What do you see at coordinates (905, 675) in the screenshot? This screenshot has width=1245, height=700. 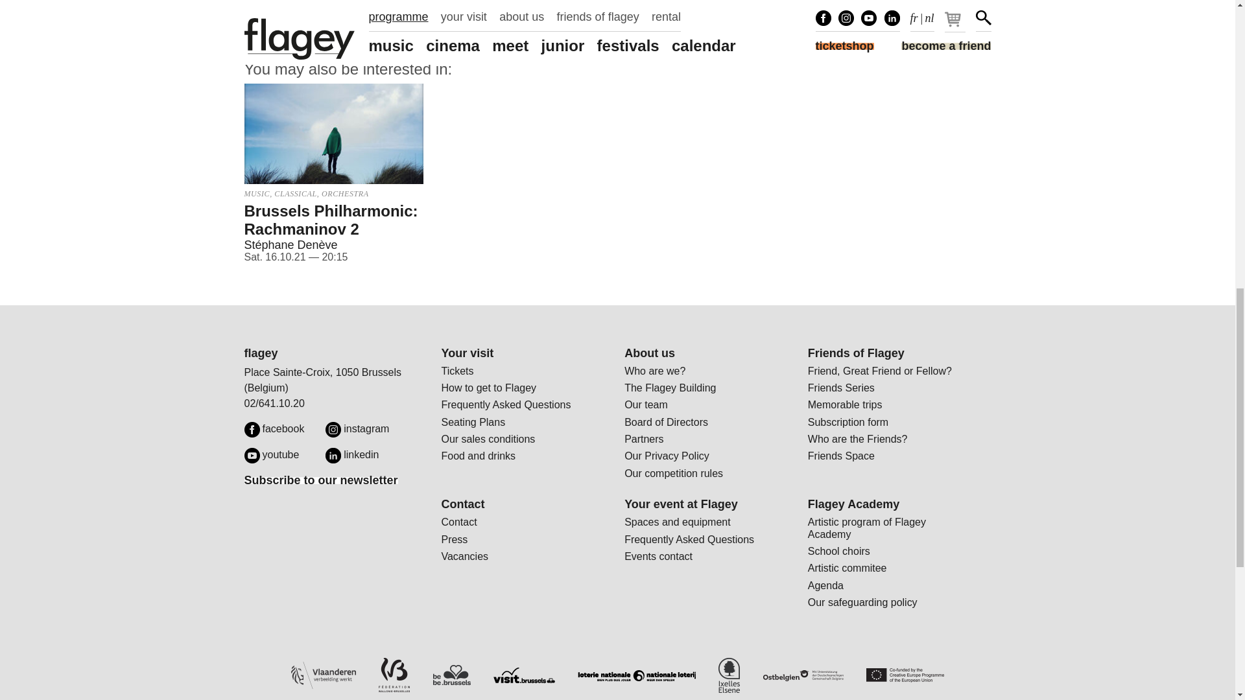 I see `Creative European Programme` at bounding box center [905, 675].